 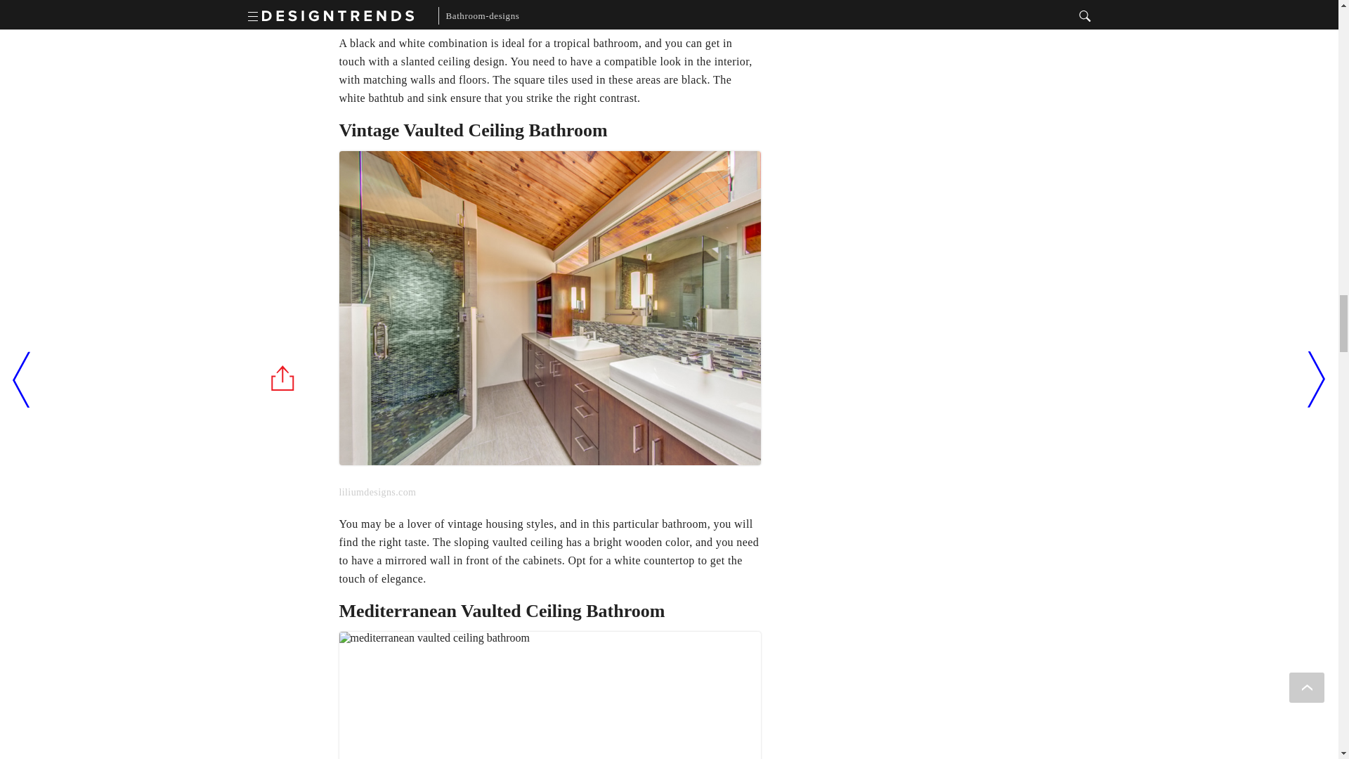 I want to click on leicht.com, so click(x=549, y=11).